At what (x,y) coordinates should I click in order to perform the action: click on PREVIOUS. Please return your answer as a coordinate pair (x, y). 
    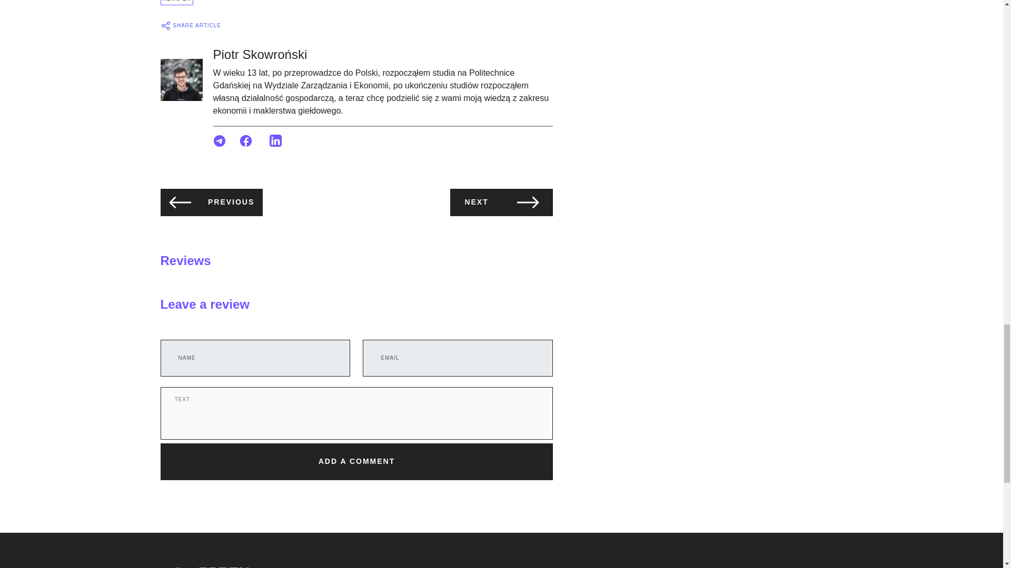
    Looking at the image, I should click on (211, 202).